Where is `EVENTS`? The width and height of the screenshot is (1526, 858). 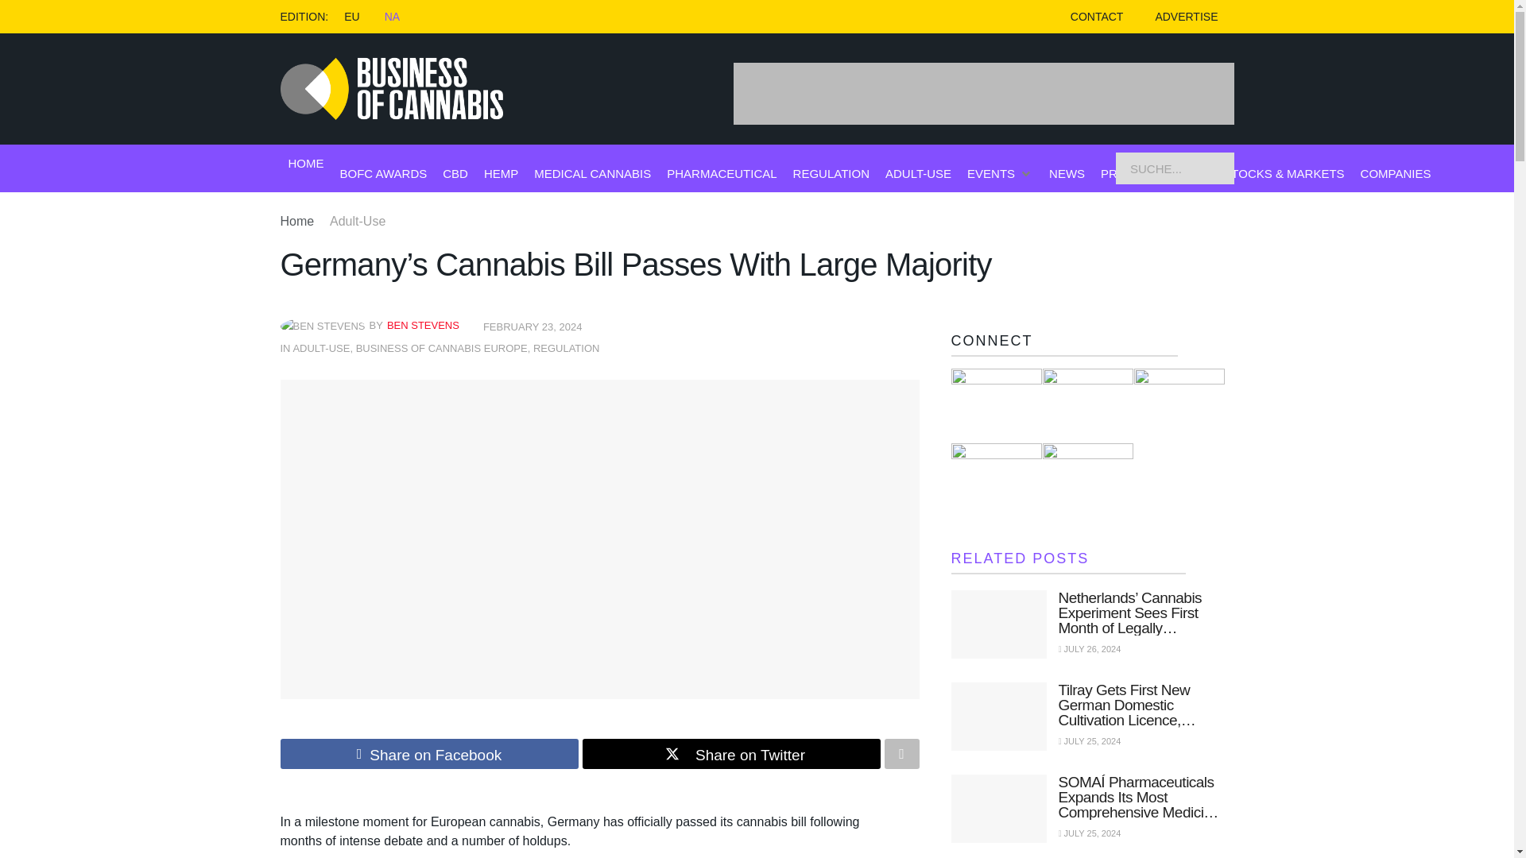
EVENTS is located at coordinates (990, 173).